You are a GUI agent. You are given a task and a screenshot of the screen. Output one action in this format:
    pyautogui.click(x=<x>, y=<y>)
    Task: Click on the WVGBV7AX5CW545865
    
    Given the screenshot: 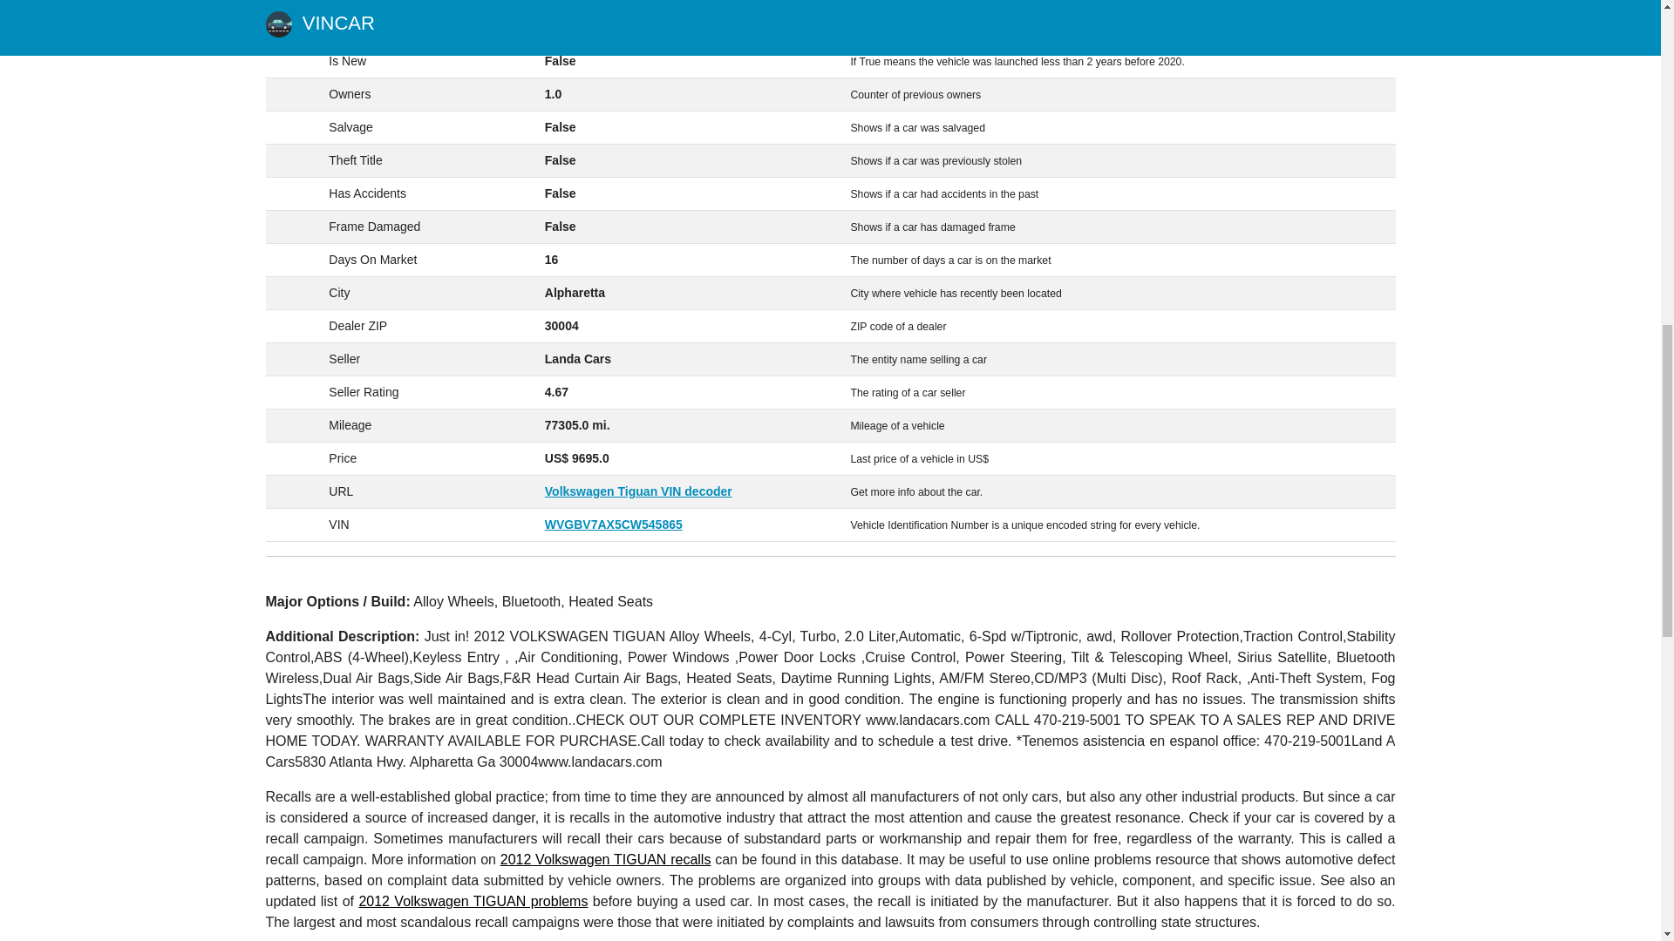 What is the action you would take?
    pyautogui.click(x=614, y=525)
    